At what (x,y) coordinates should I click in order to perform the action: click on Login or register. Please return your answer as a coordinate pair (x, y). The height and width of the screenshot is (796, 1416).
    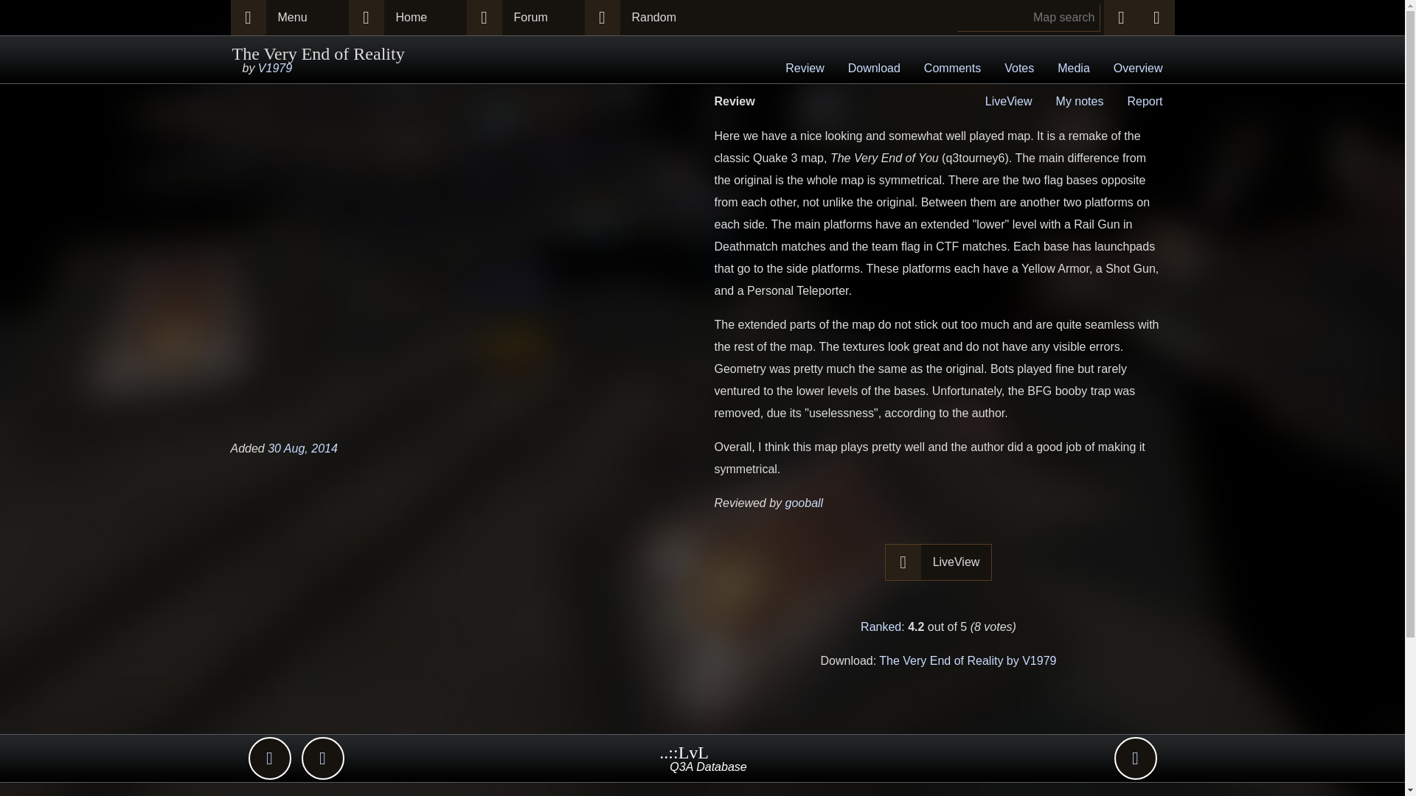
    Looking at the image, I should click on (1156, 18).